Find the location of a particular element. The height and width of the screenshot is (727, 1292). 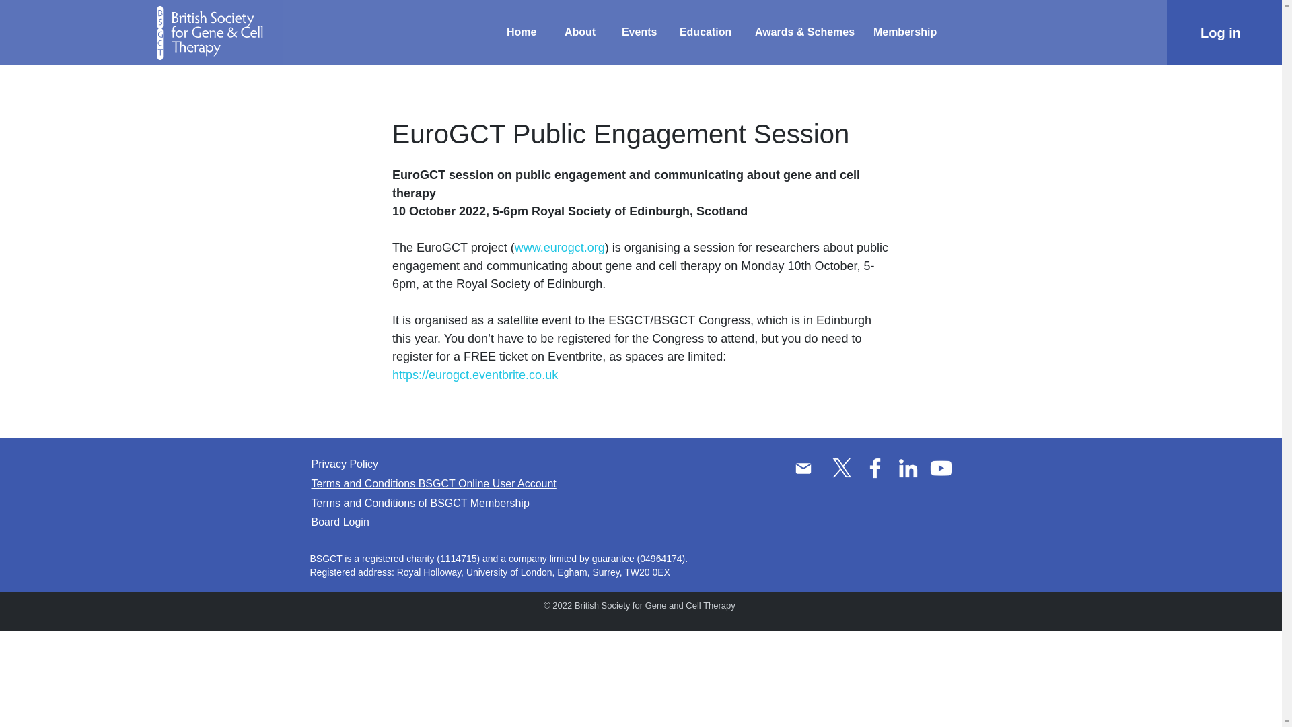

Terms and Conditions of BSGCT Membership is located at coordinates (420, 503).